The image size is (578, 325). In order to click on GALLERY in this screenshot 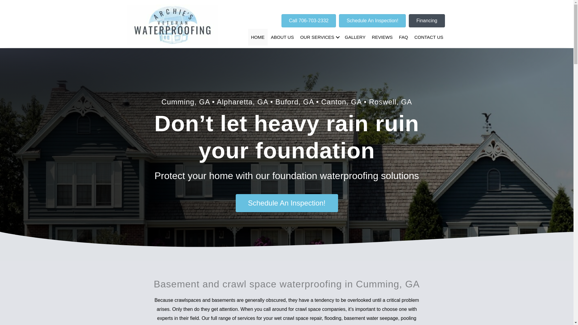, I will do `click(355, 37)`.